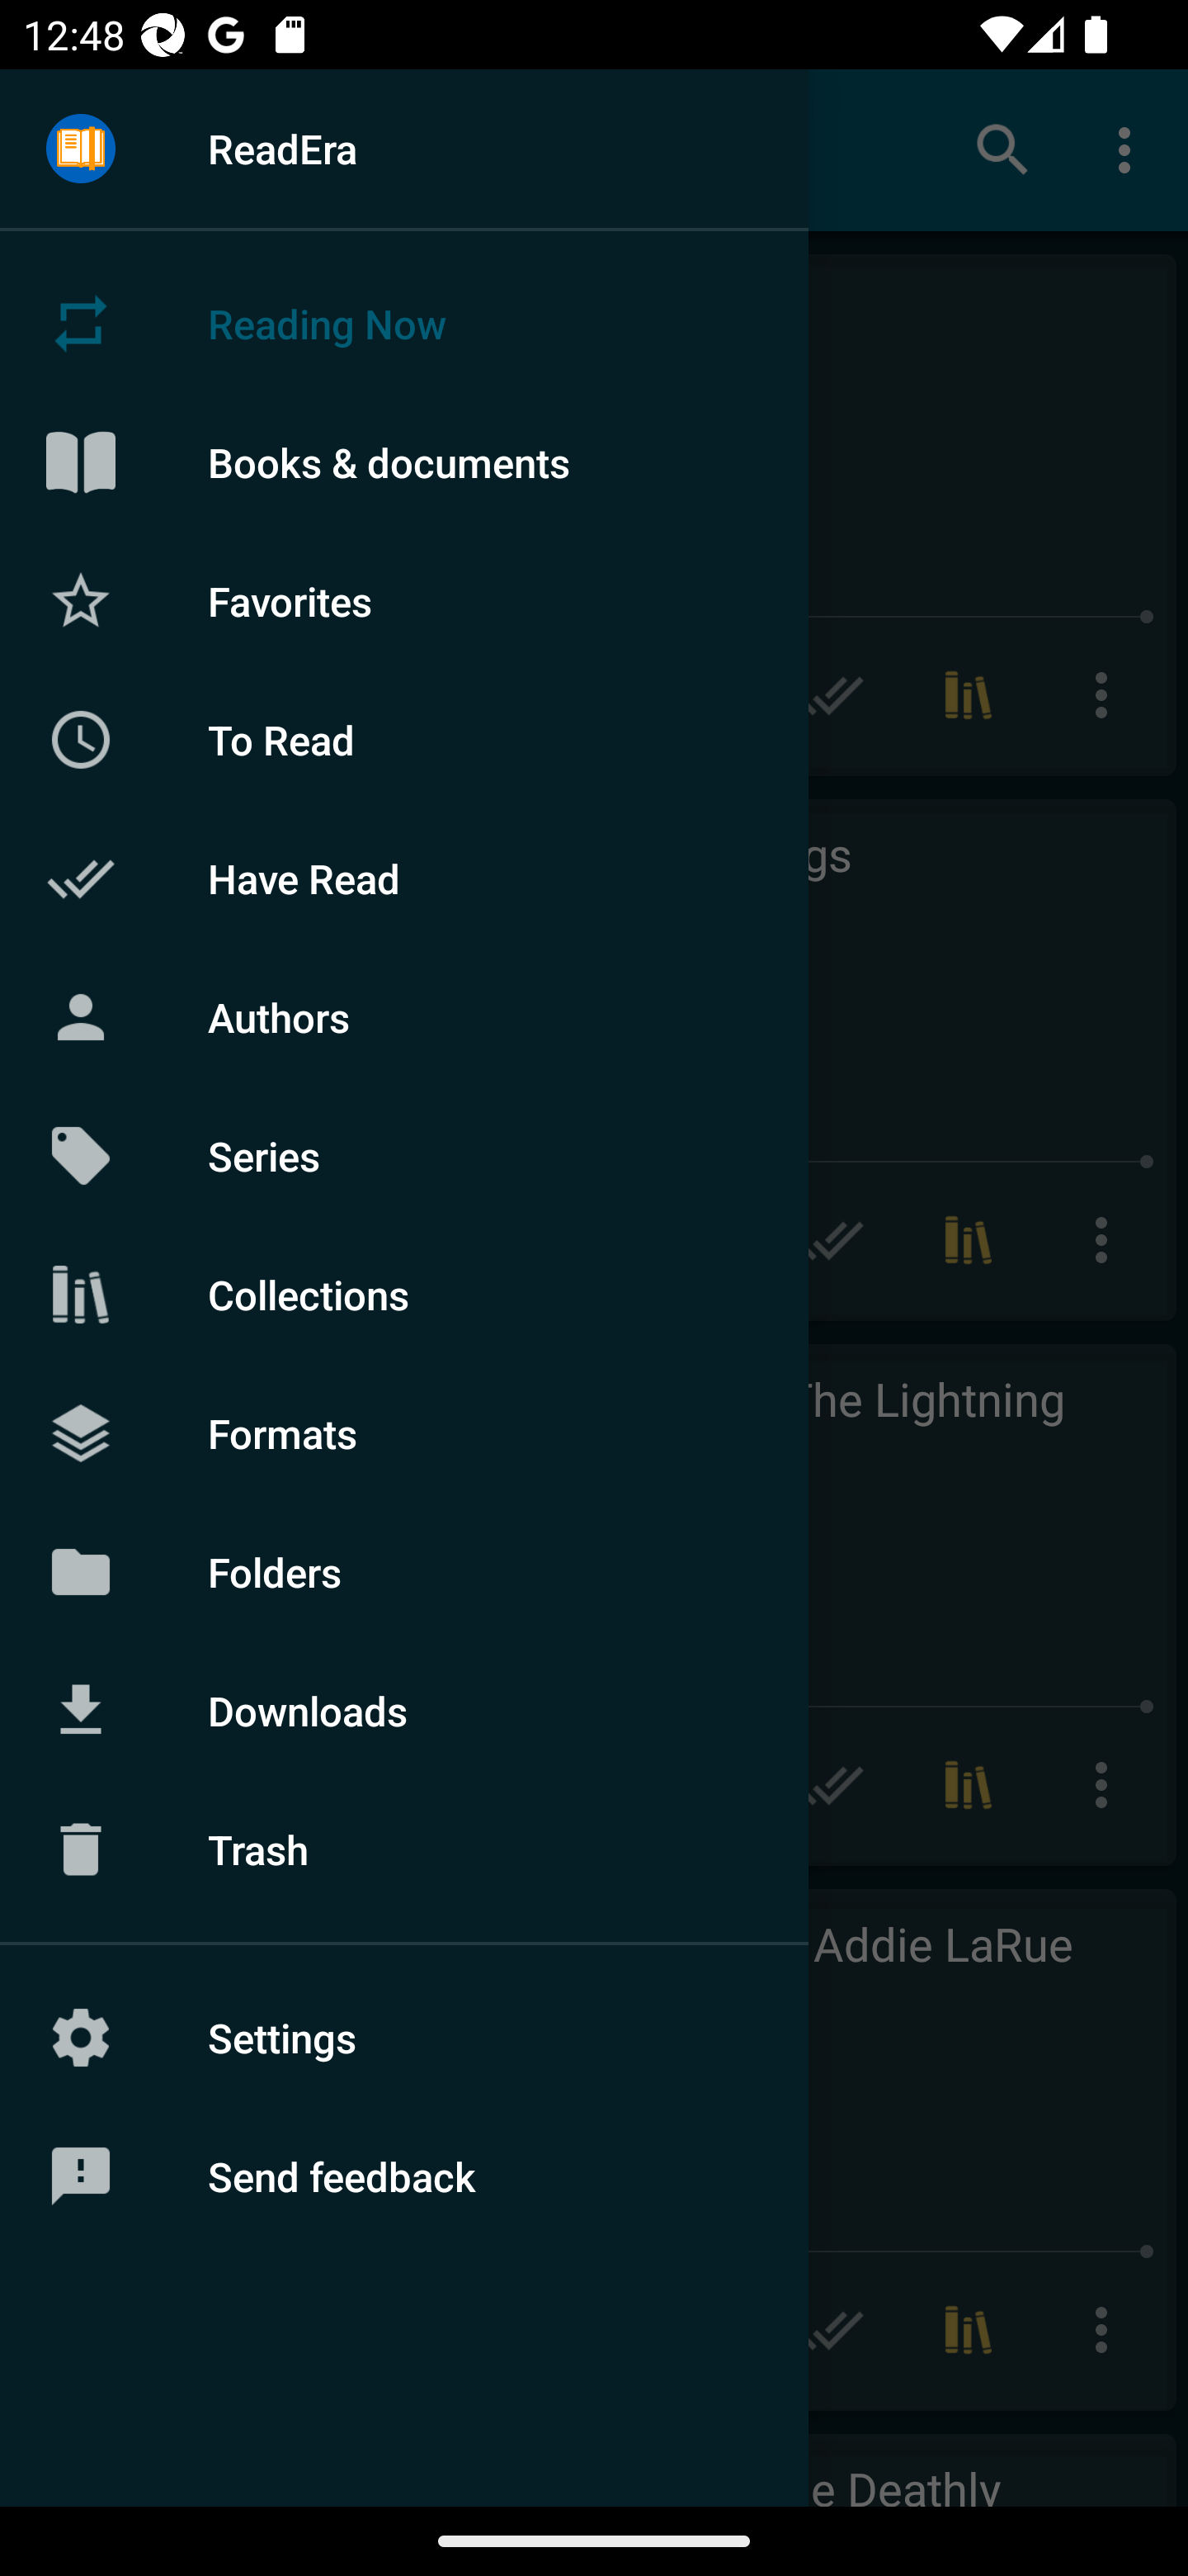 The width and height of the screenshot is (1188, 2576). Describe the element at coordinates (404, 1432) in the screenshot. I see `Formats` at that location.